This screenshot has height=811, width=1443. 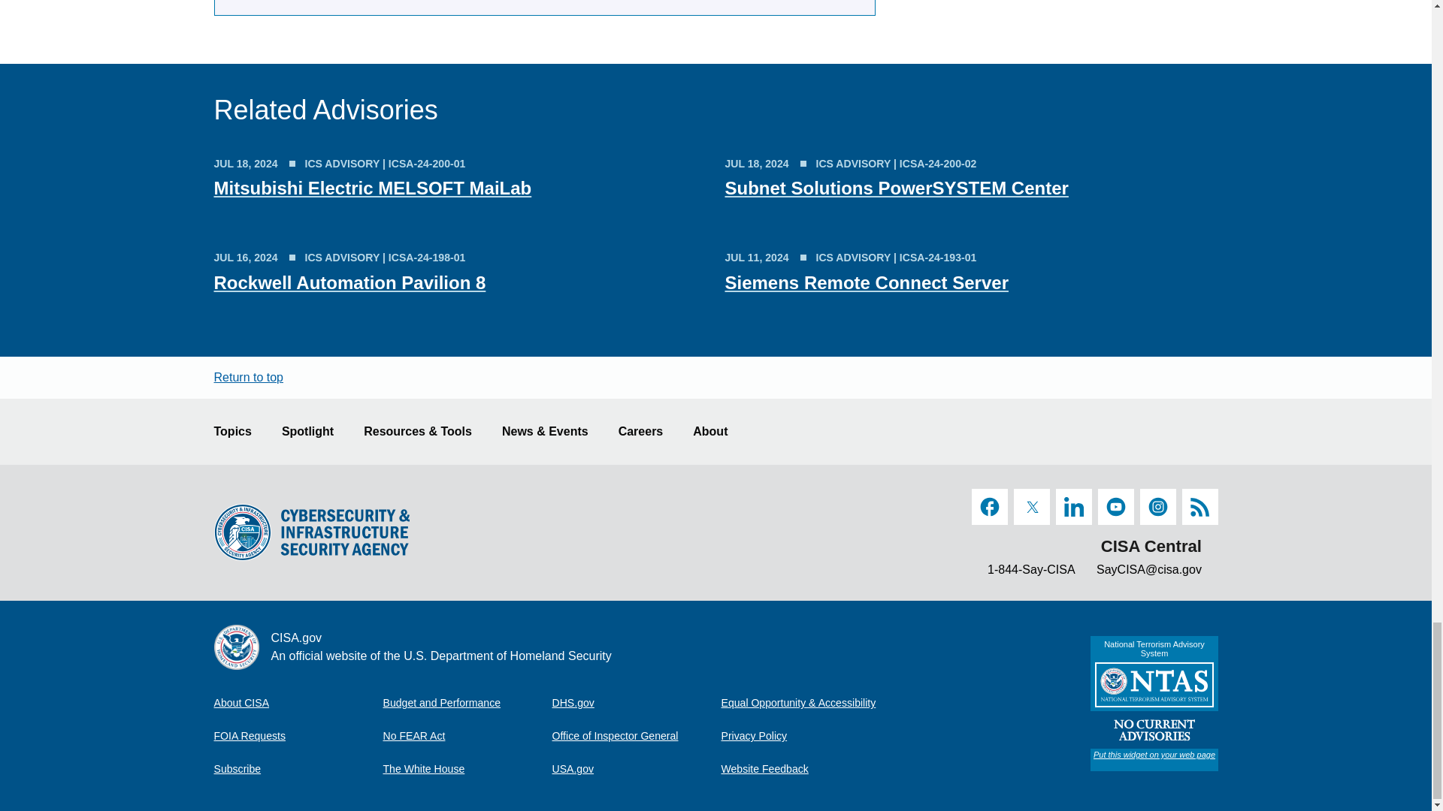 What do you see at coordinates (298, 702) in the screenshot?
I see `About CISA` at bounding box center [298, 702].